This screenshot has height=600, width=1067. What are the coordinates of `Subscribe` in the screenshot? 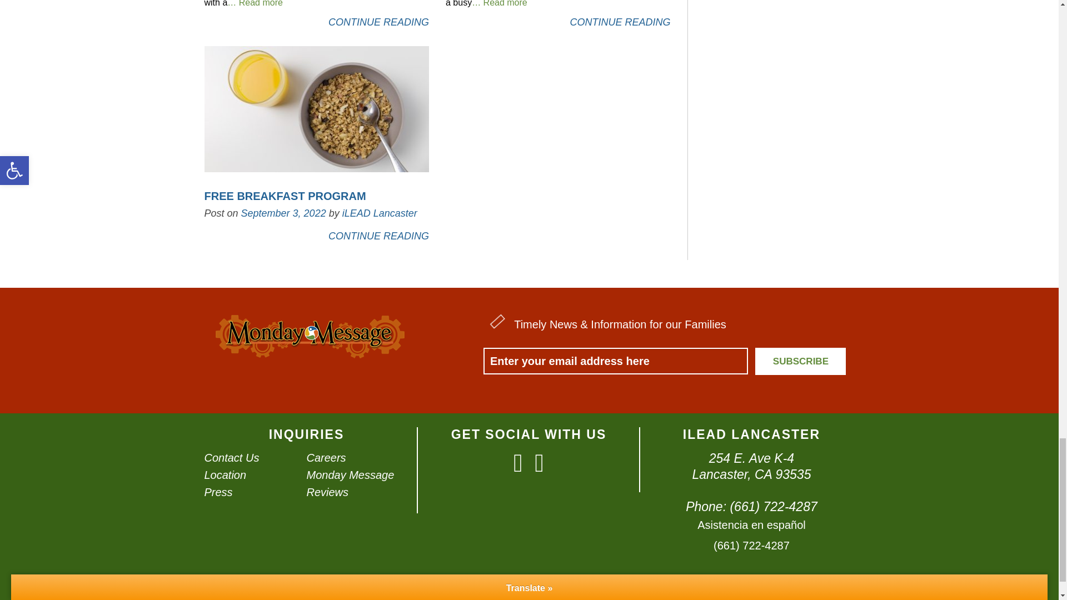 It's located at (800, 361).